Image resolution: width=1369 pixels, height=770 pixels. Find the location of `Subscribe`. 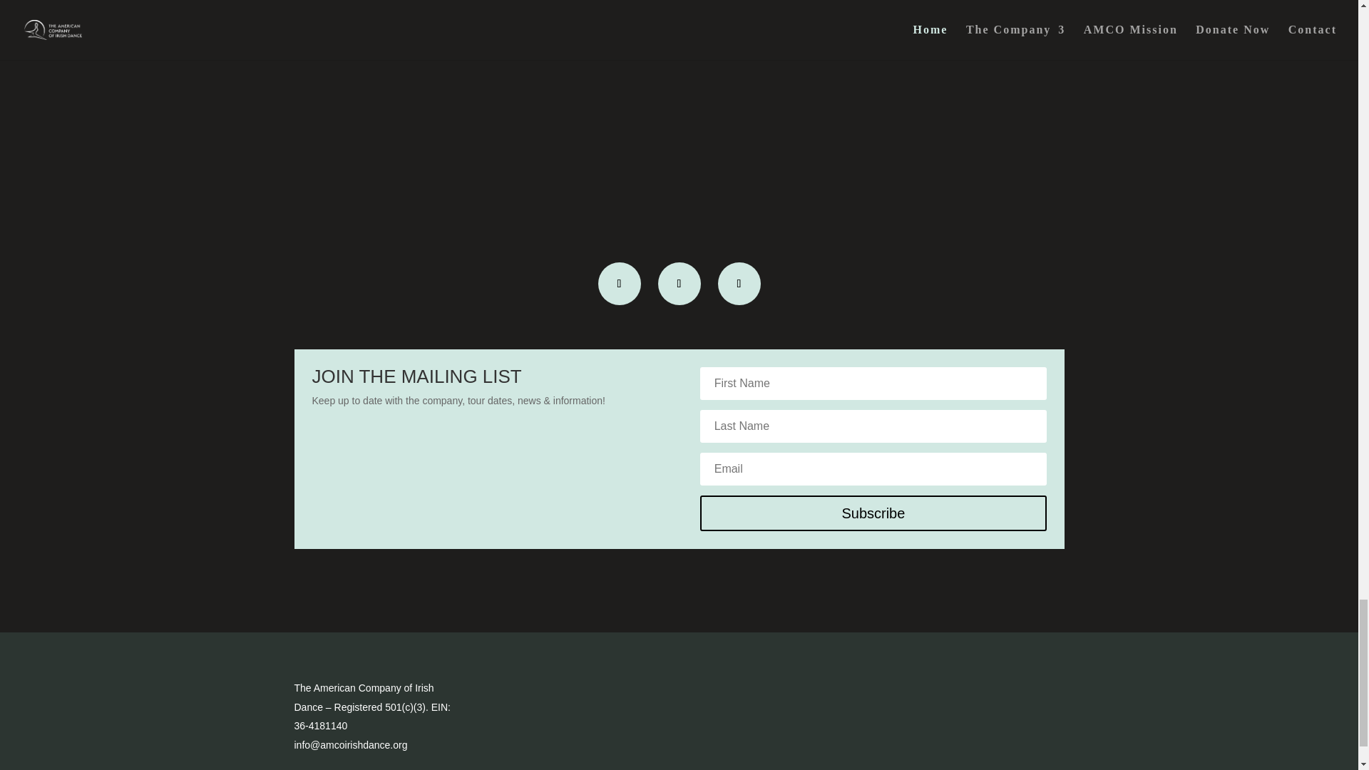

Subscribe is located at coordinates (873, 513).